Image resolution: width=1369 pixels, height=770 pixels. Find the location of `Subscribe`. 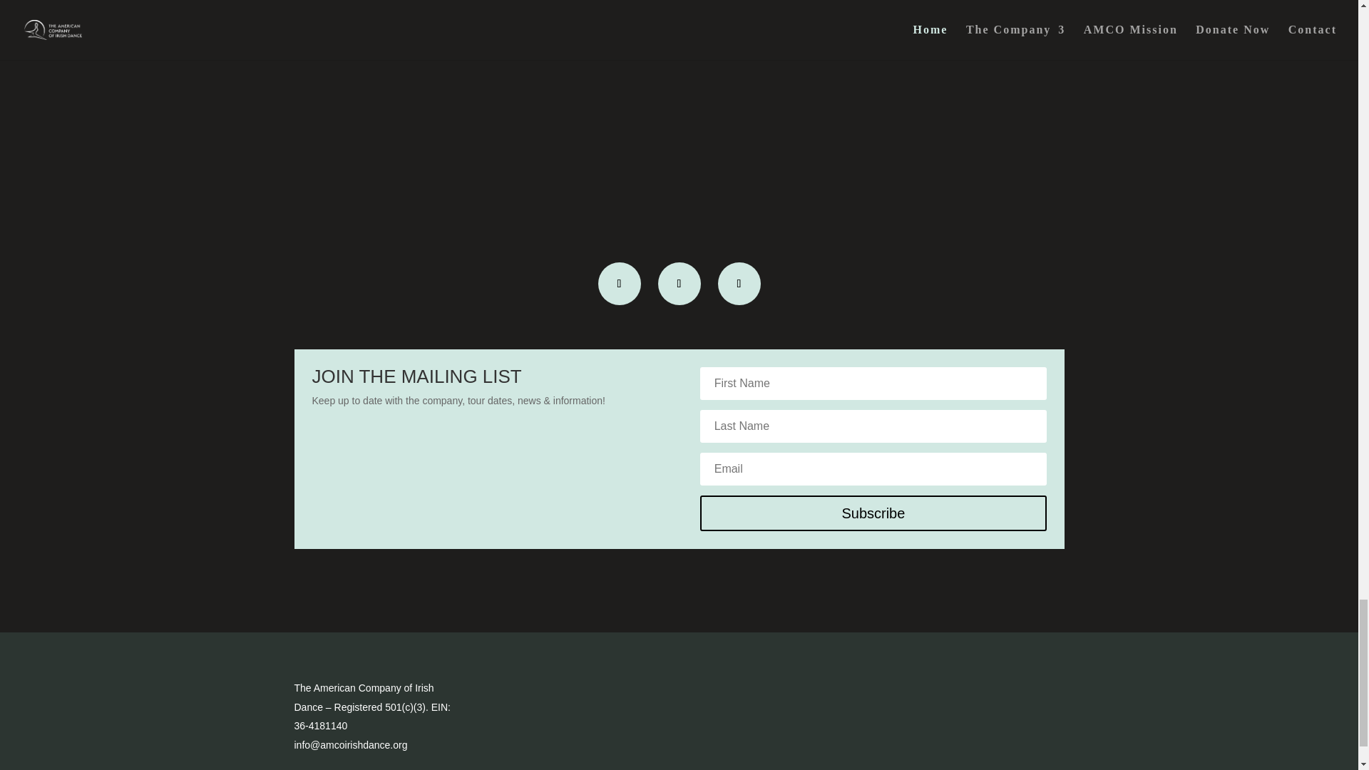

Subscribe is located at coordinates (873, 513).